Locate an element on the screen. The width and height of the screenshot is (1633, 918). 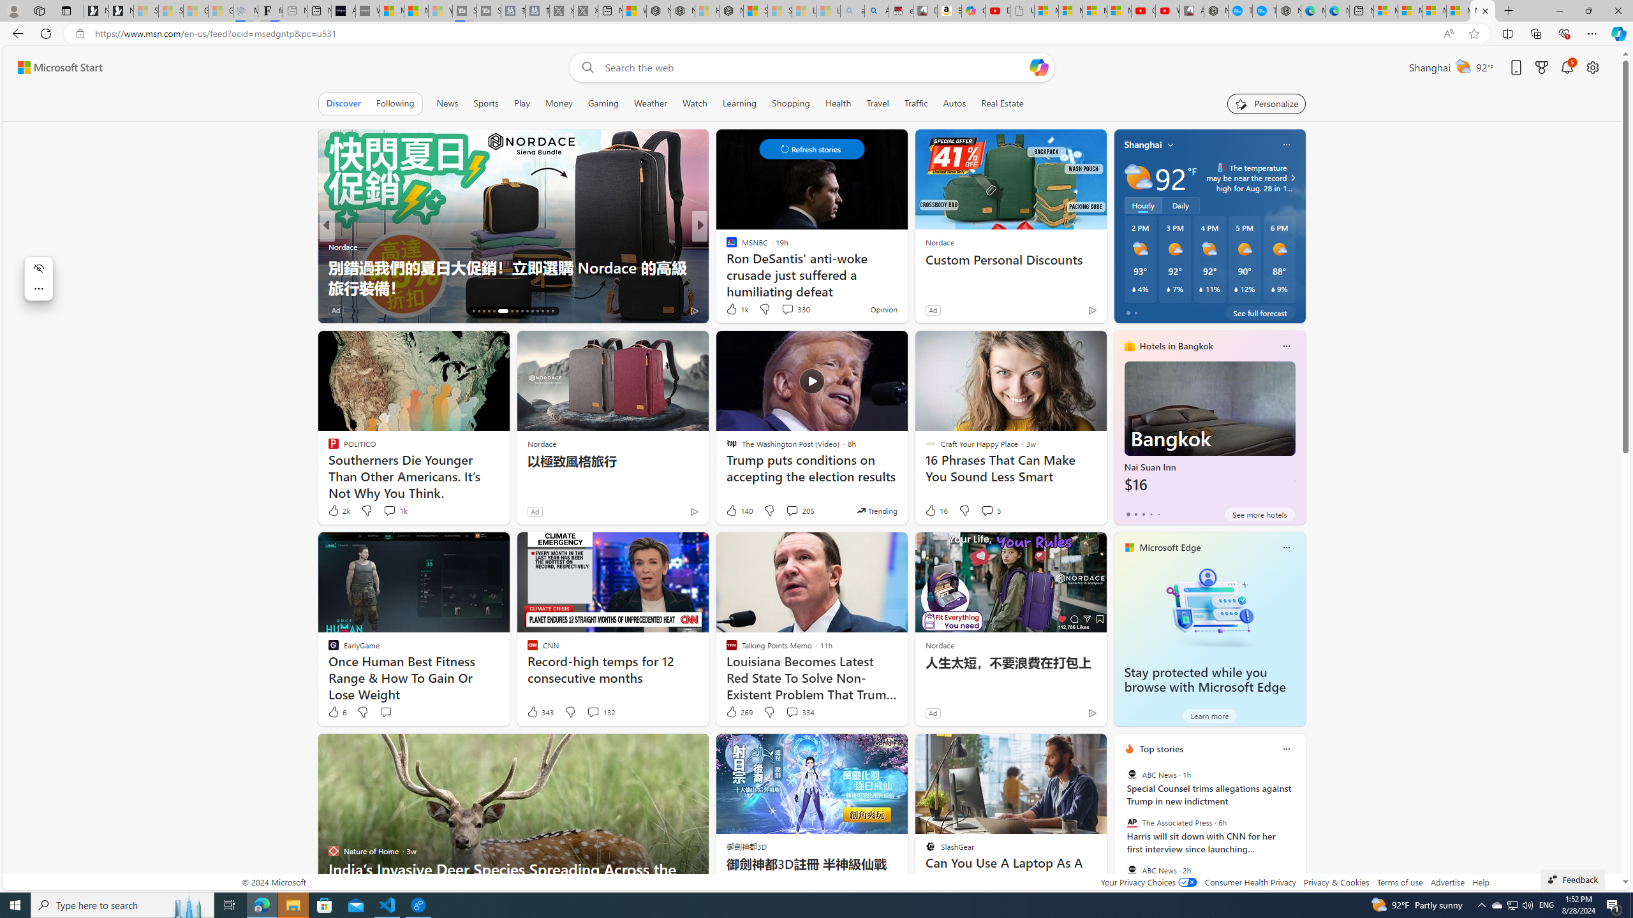
Nai Suan Inn is located at coordinates (1209, 432).